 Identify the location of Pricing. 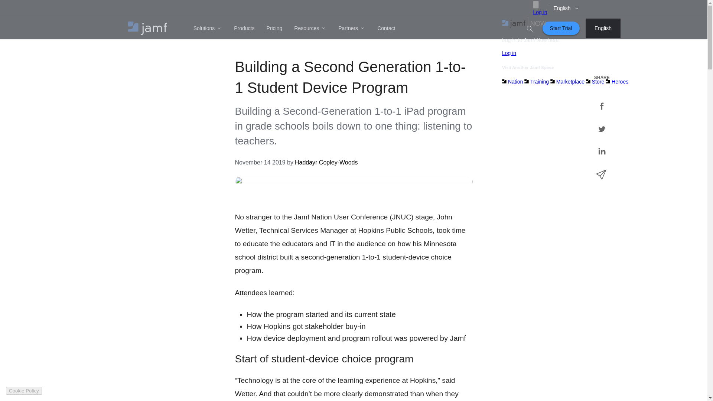
(274, 28).